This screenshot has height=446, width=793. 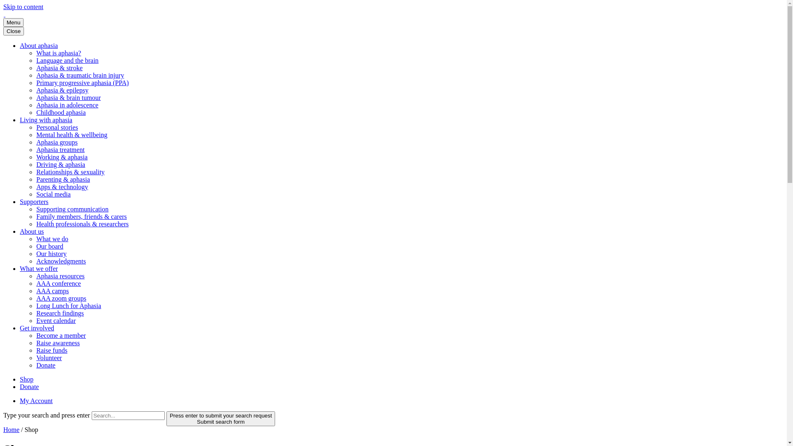 I want to click on Relationships & sexuality, so click(x=70, y=172).